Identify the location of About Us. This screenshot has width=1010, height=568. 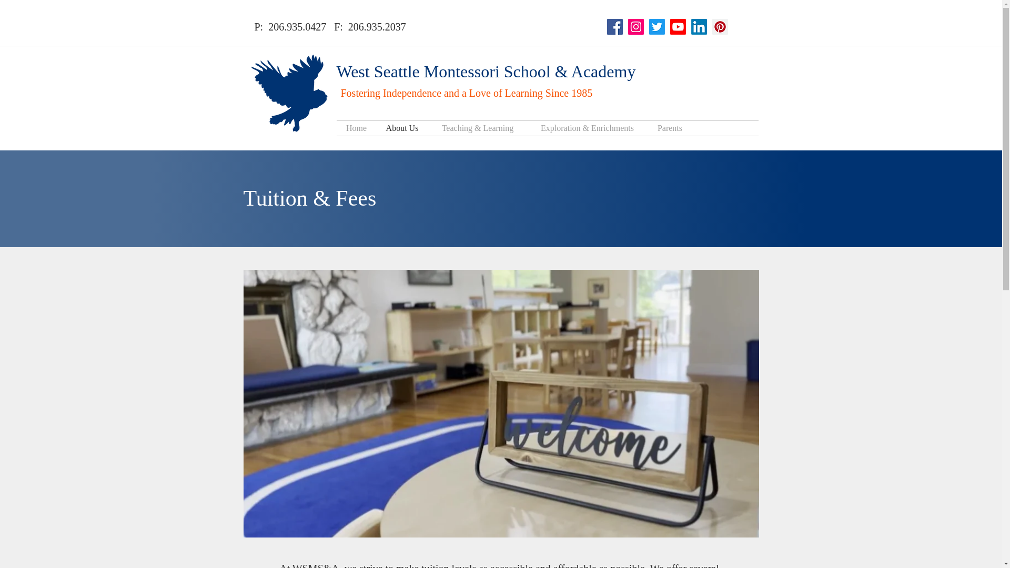
(402, 128).